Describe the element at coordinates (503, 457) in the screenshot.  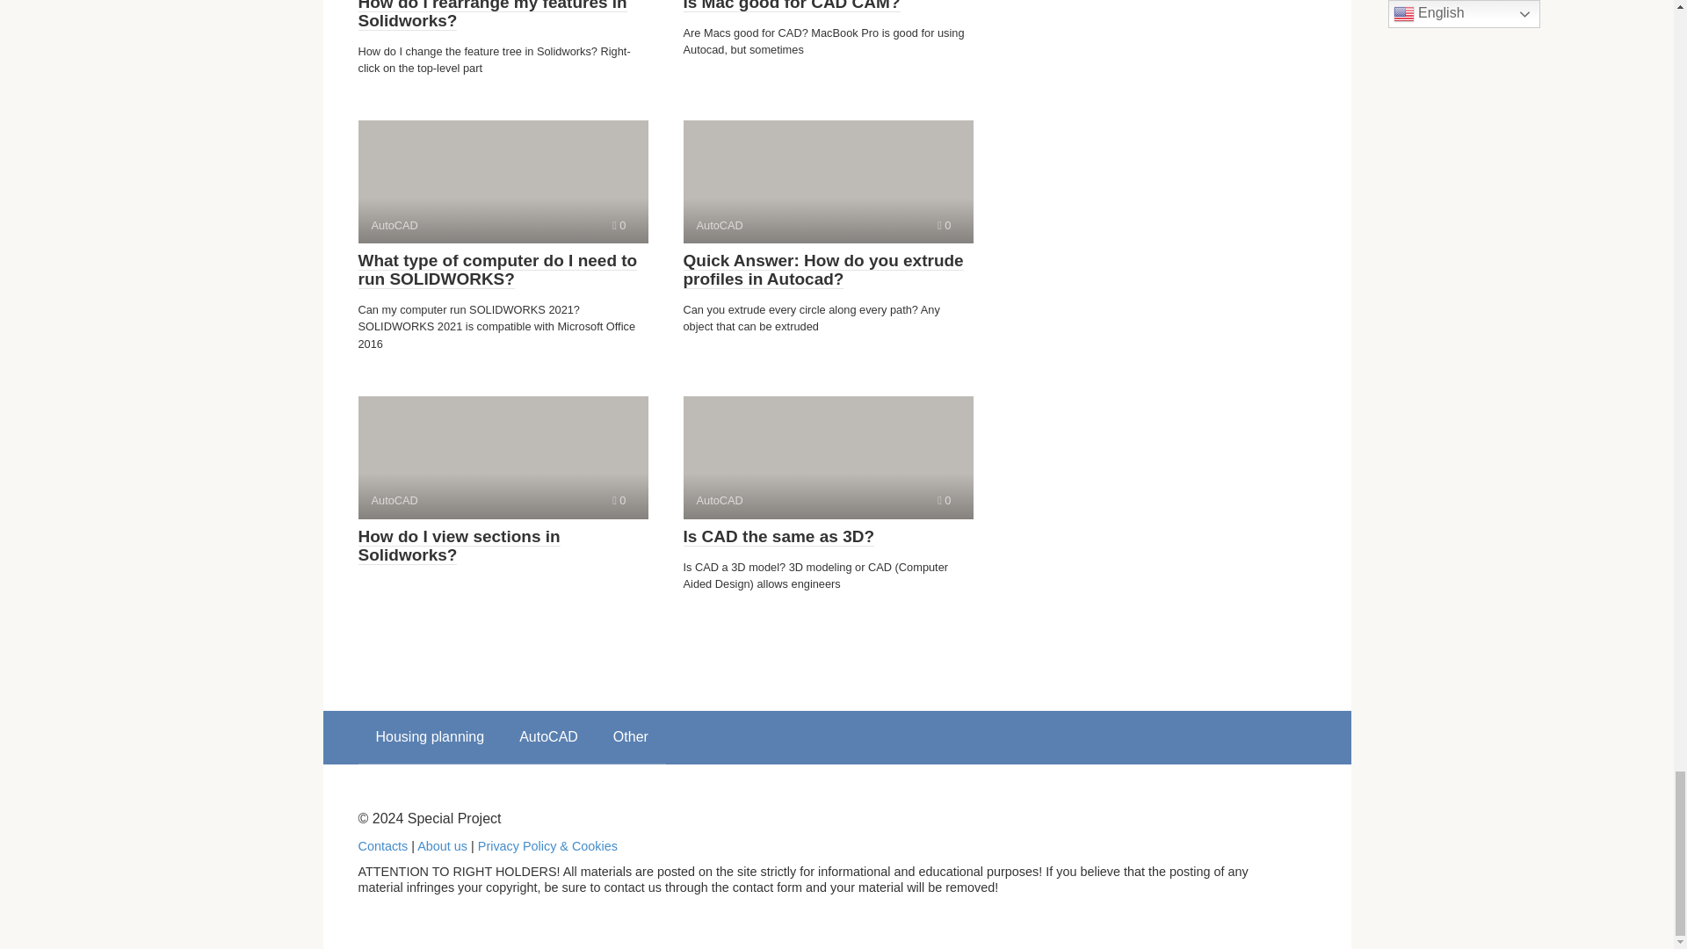
I see `Quick Answer: How do you extrude profiles in Autocad?` at that location.